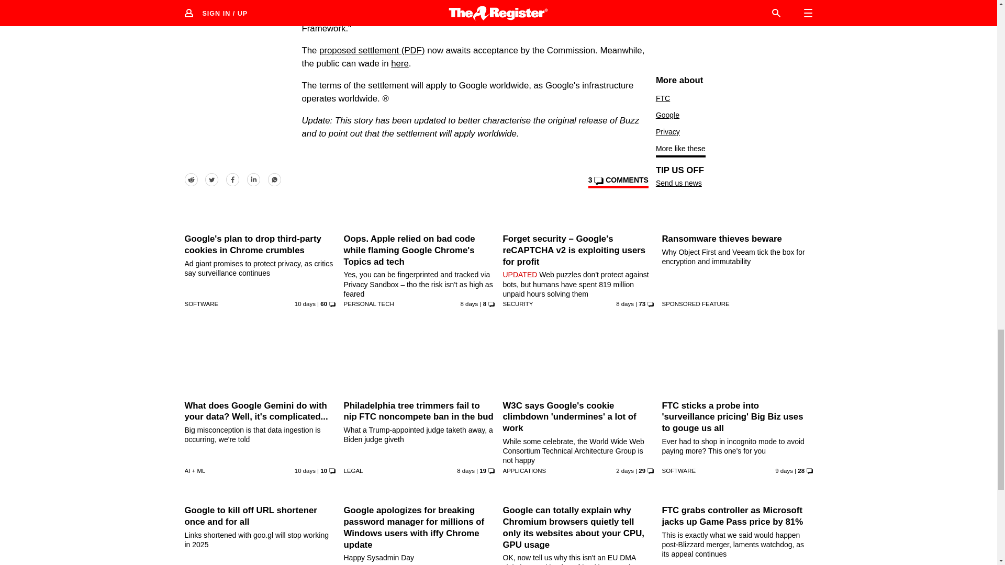 This screenshot has width=1005, height=565. What do you see at coordinates (469, 303) in the screenshot?
I see `24 Jul 2024 20:44` at bounding box center [469, 303].